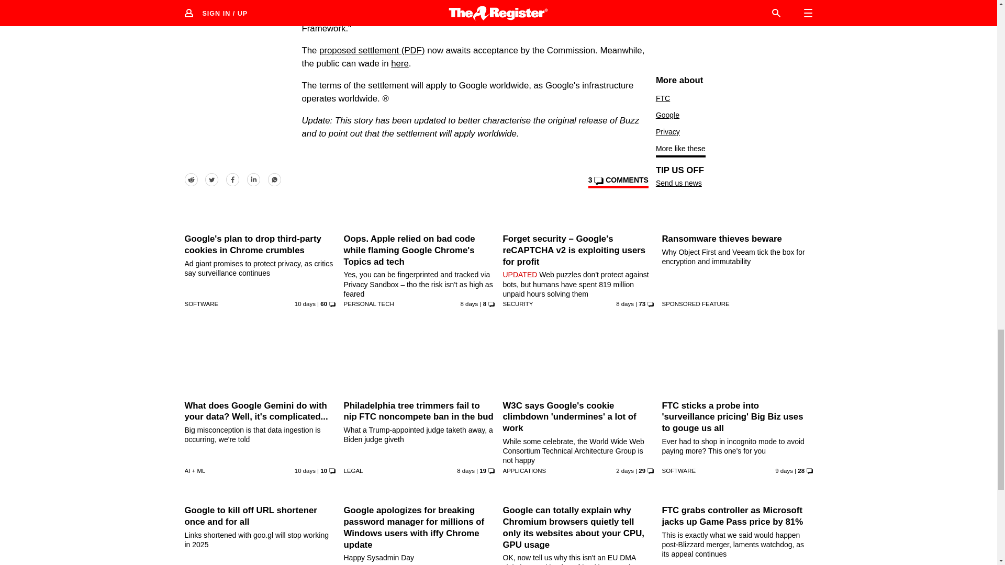 This screenshot has width=1005, height=565. What do you see at coordinates (469, 303) in the screenshot?
I see `24 Jul 2024 20:44` at bounding box center [469, 303].